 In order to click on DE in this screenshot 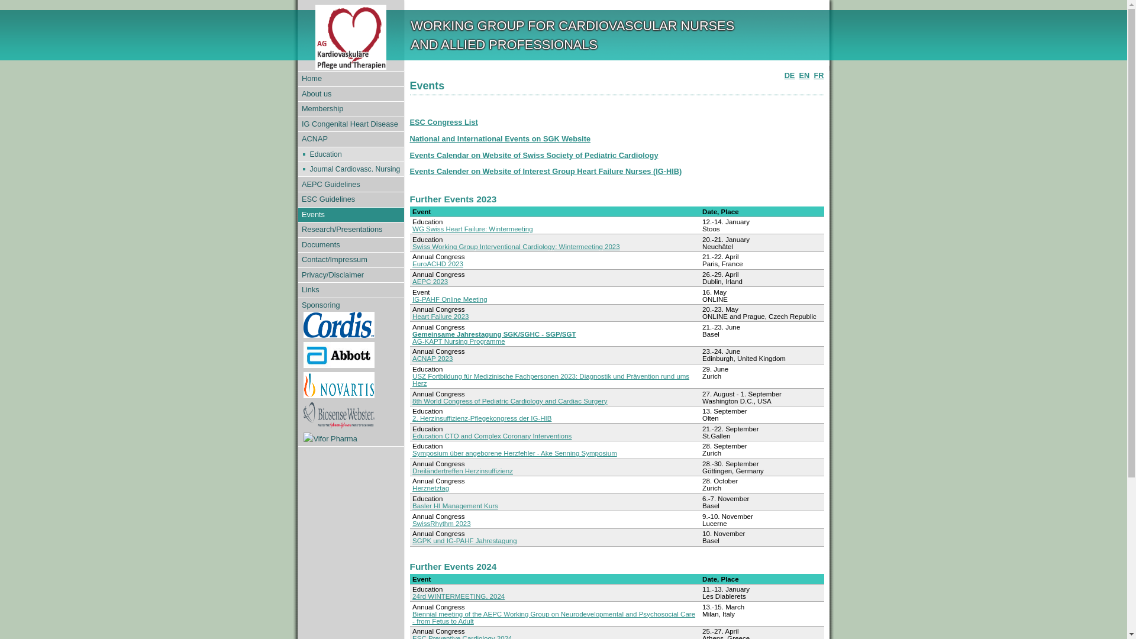, I will do `click(790, 76)`.